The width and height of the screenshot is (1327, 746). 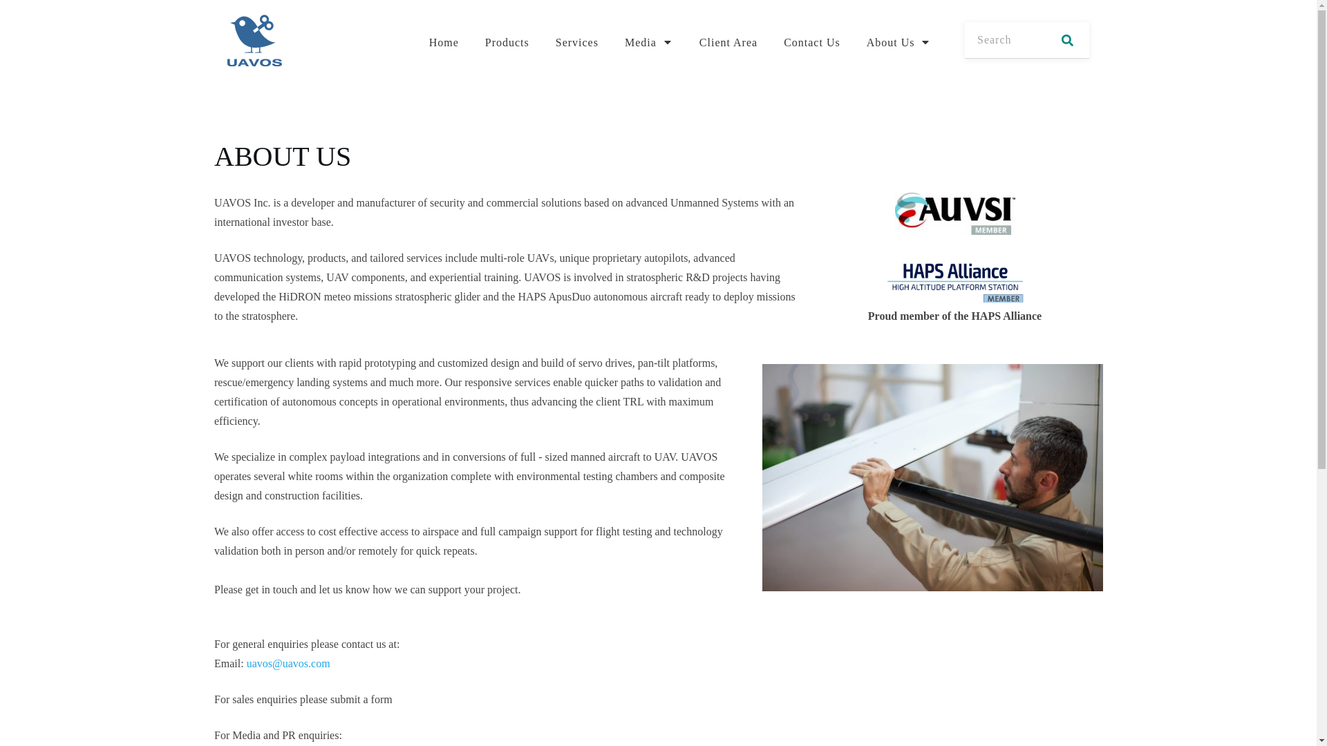 What do you see at coordinates (507, 42) in the screenshot?
I see `Products` at bounding box center [507, 42].